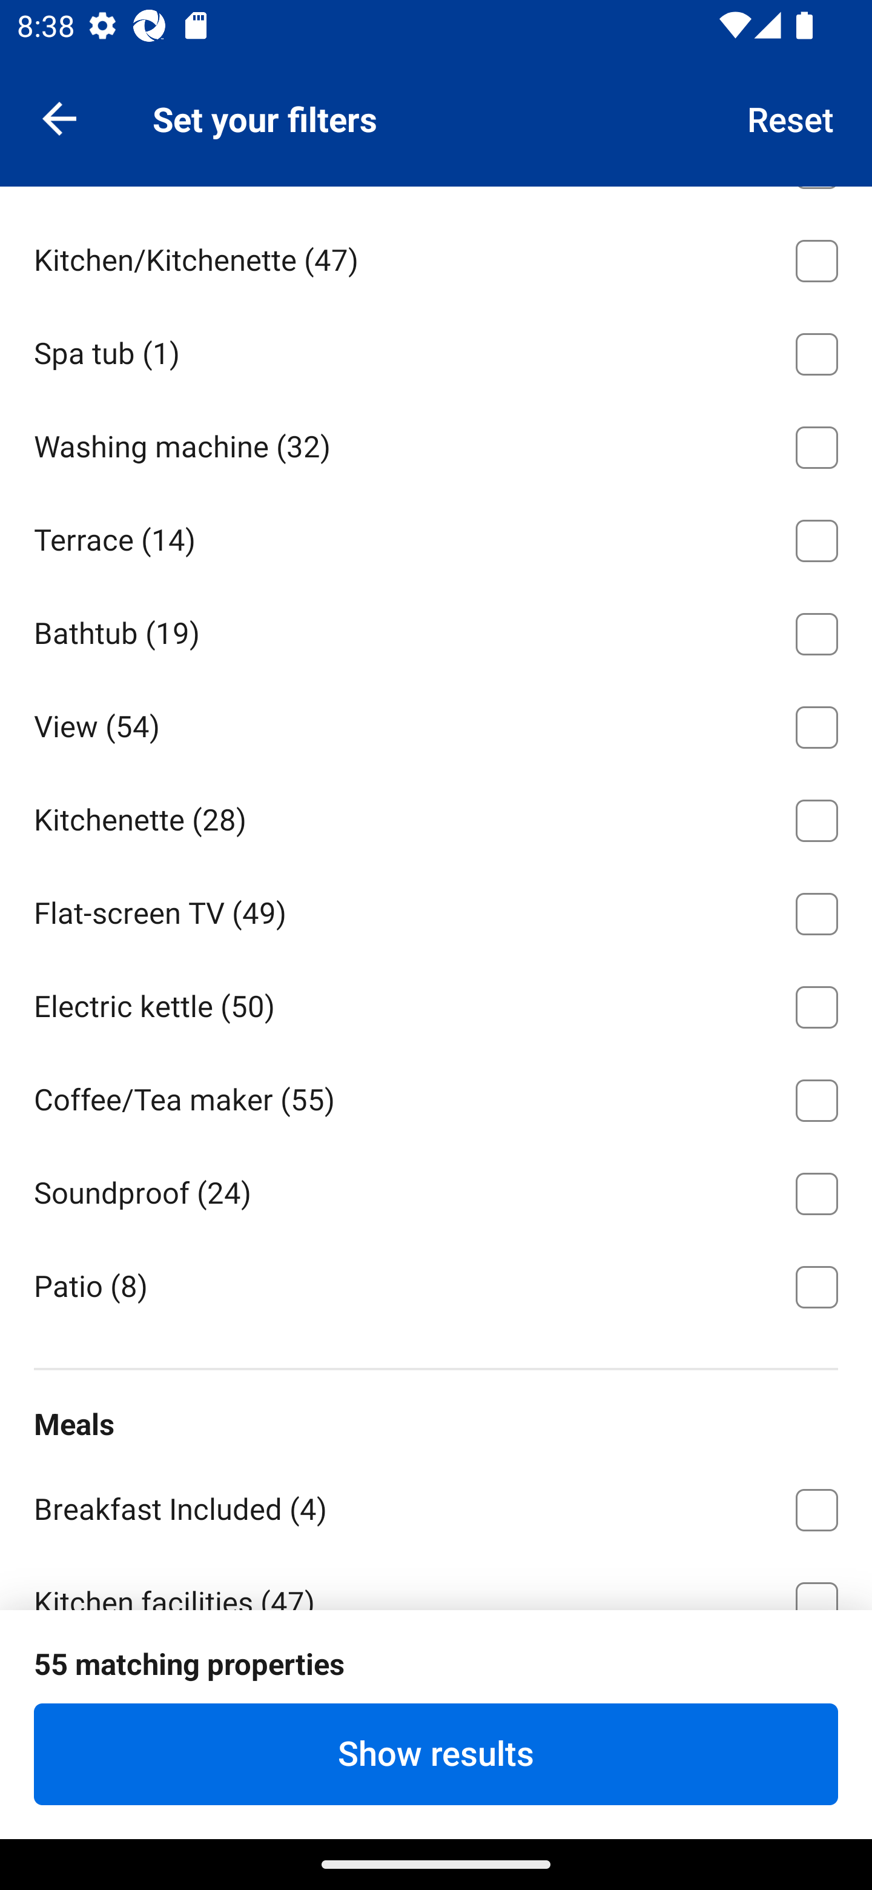 Image resolution: width=872 pixels, height=1890 pixels. I want to click on Washing machine ⁦(32), so click(436, 443).